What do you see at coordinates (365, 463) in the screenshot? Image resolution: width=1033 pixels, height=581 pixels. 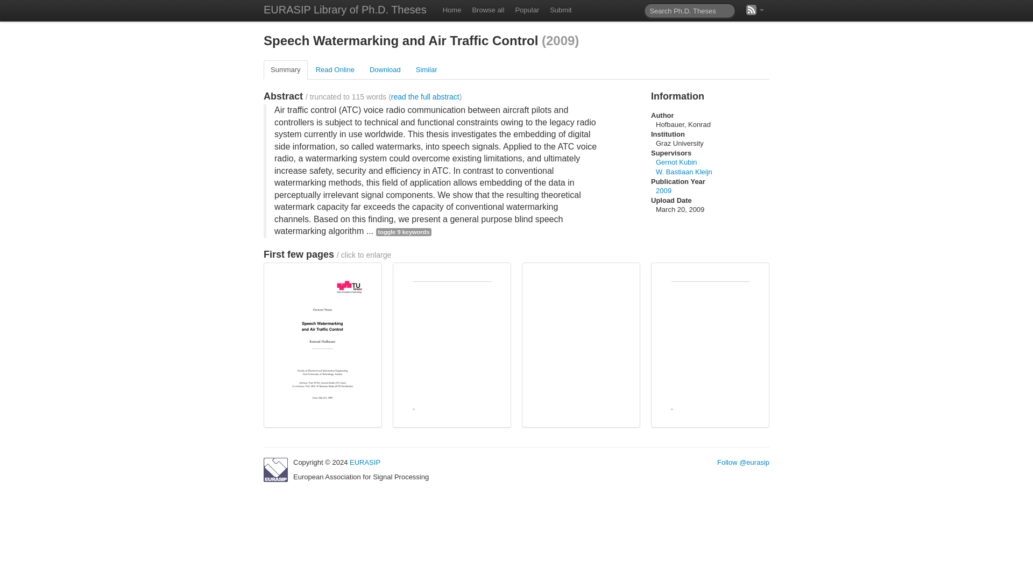 I see `EURASIP` at bounding box center [365, 463].